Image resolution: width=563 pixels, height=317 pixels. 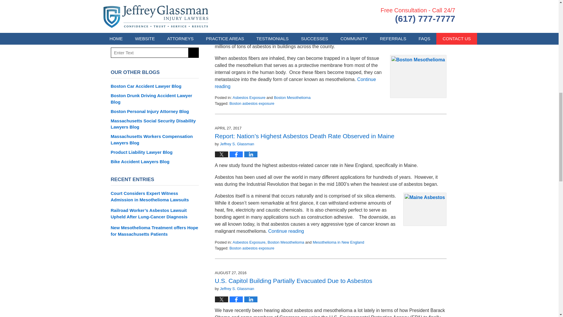 I want to click on Asbestos Exposure, so click(x=249, y=97).